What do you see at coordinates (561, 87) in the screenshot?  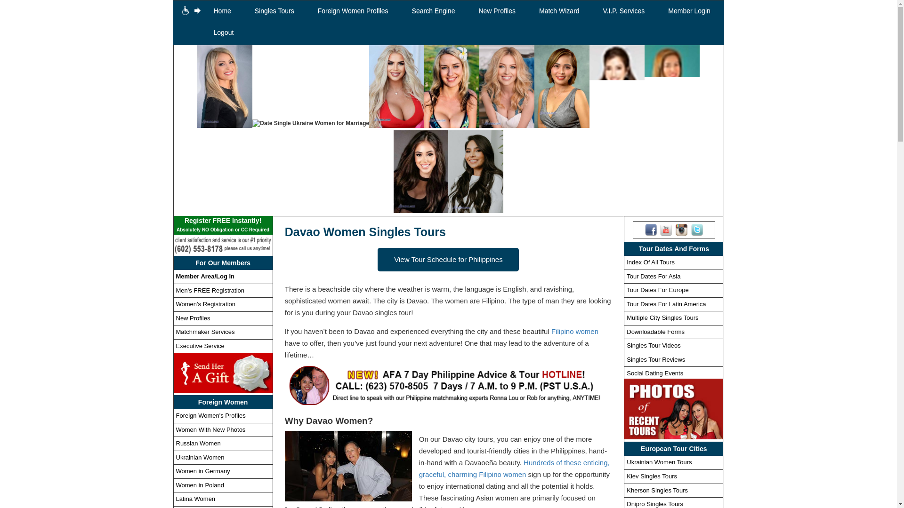 I see `Single Asian Women` at bounding box center [561, 87].